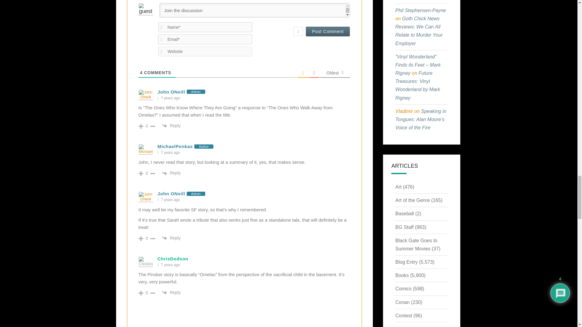 The height and width of the screenshot is (327, 582). Describe the element at coordinates (171, 92) in the screenshot. I see `John ONeill` at that location.